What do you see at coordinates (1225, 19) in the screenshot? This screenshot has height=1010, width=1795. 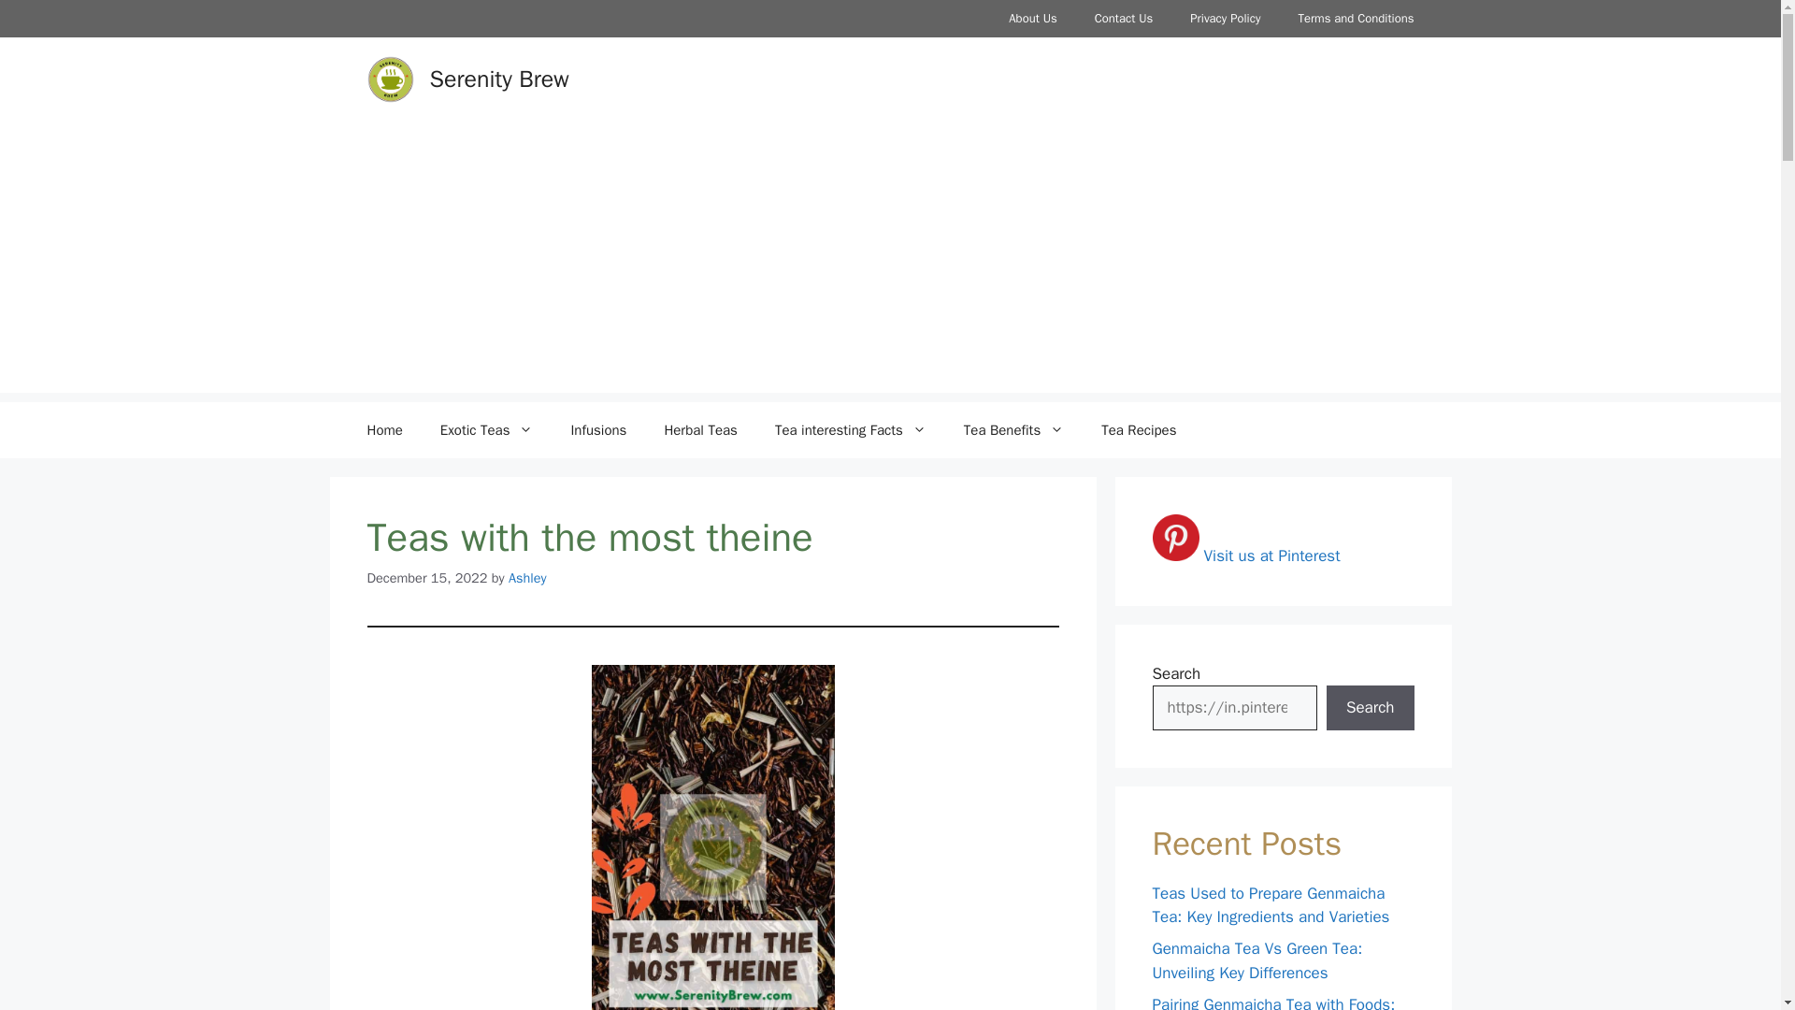 I see `Privacy Policy` at bounding box center [1225, 19].